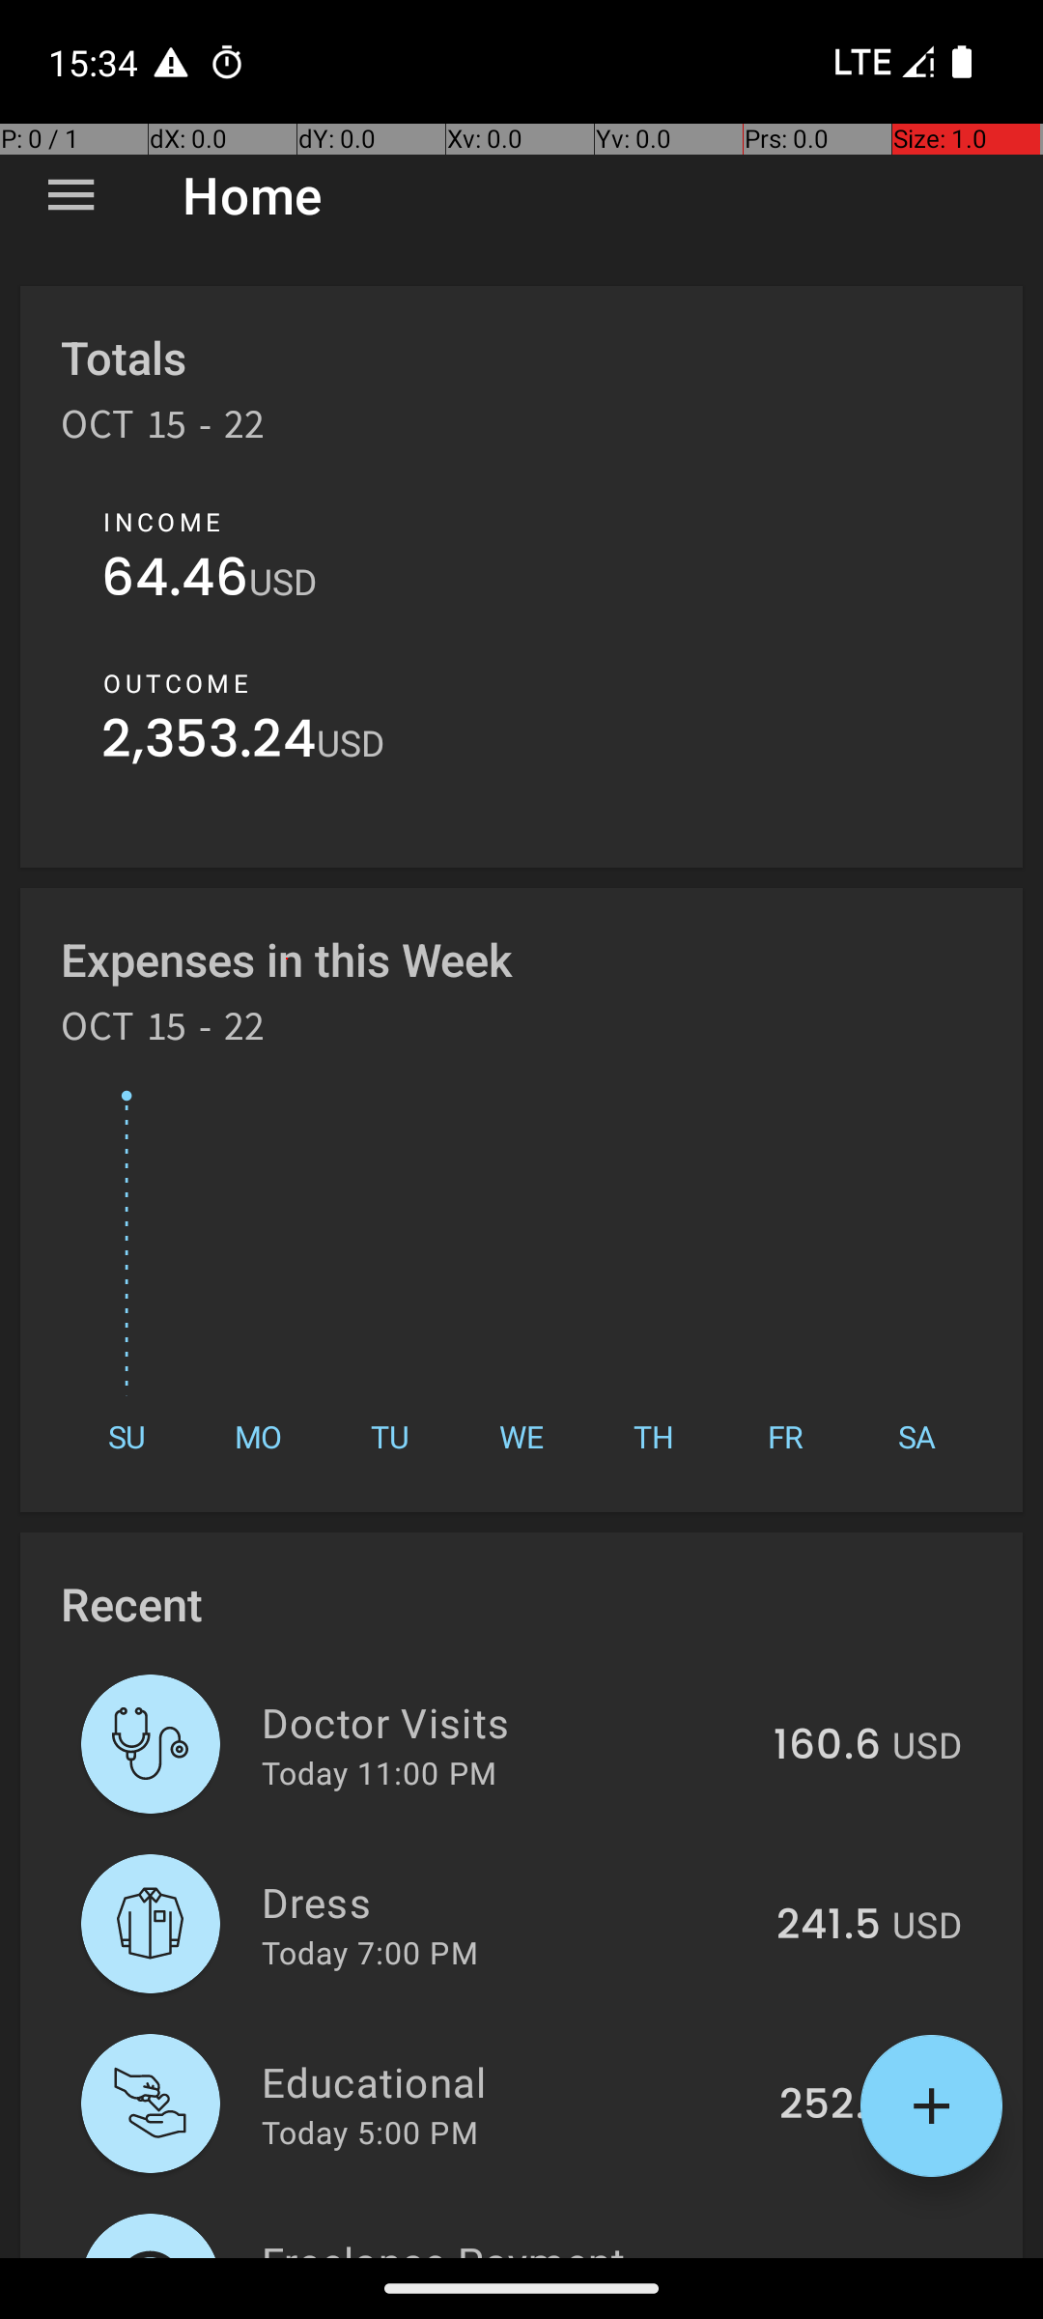 The image size is (1043, 2319). Describe the element at coordinates (831, 2105) in the screenshot. I see `252.1` at that location.